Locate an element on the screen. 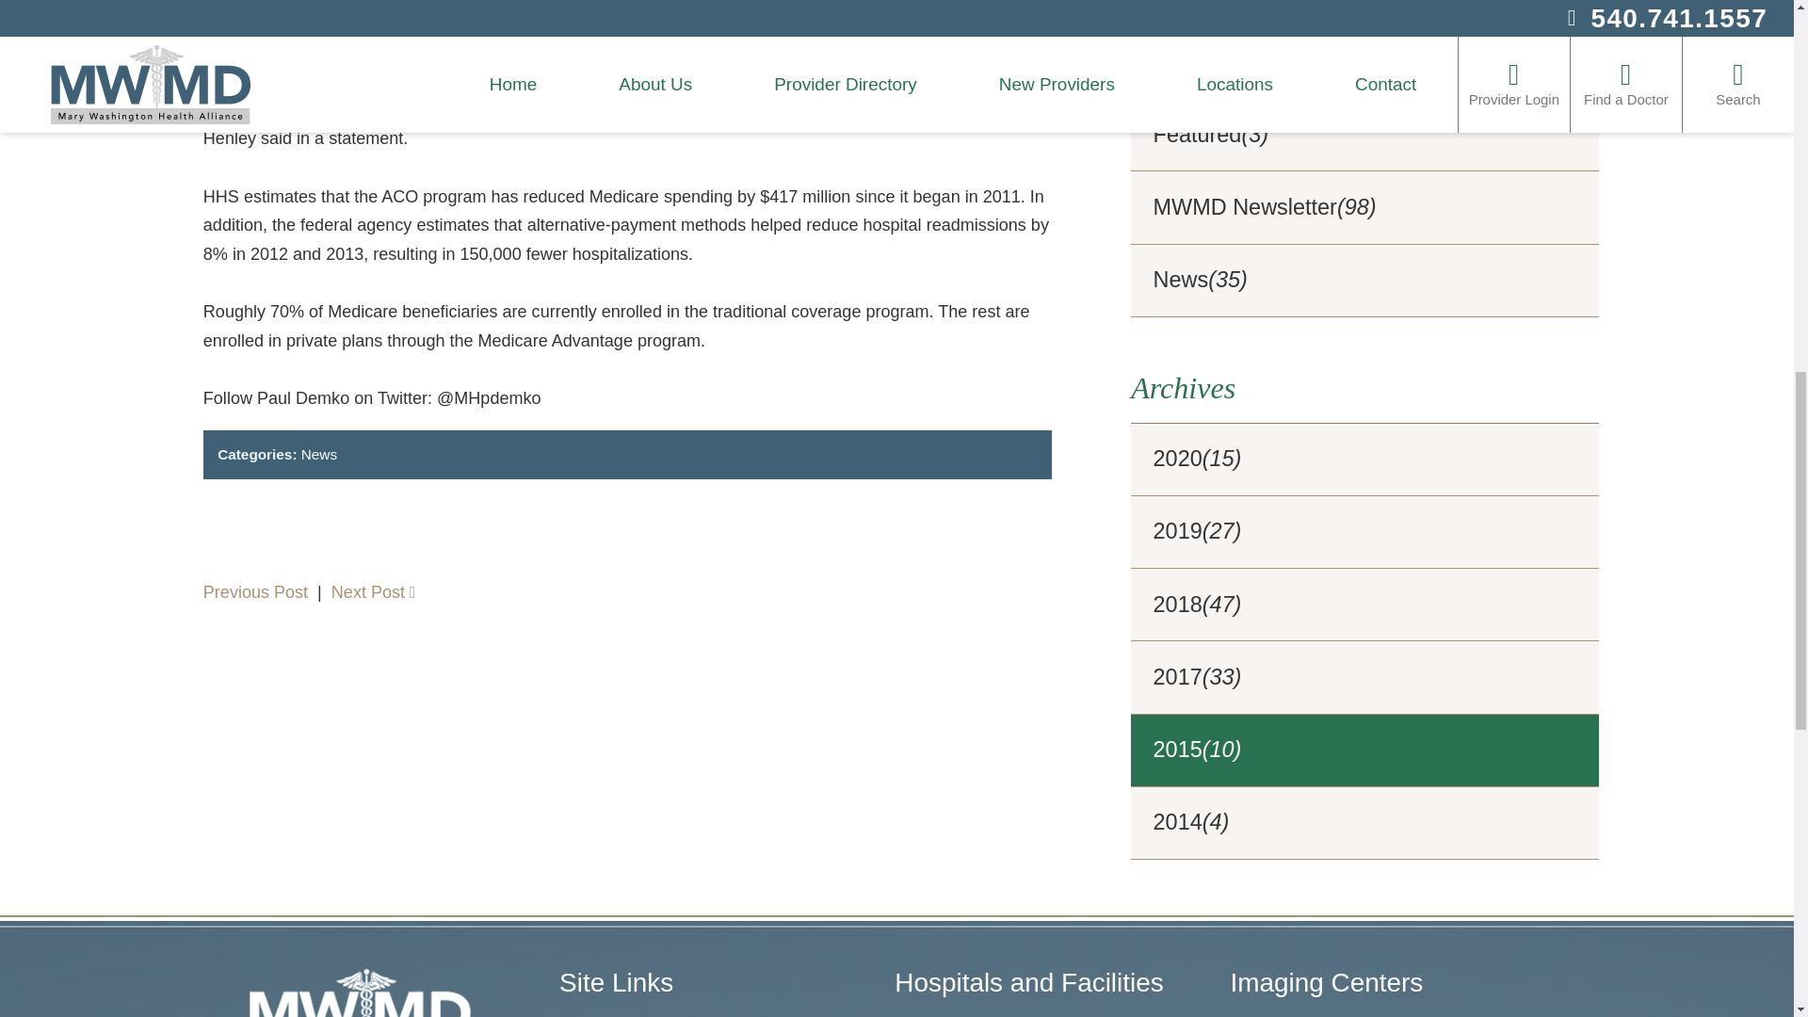 The width and height of the screenshot is (1808, 1017). Mary Washington Health Alliance is located at coordinates (360, 993).